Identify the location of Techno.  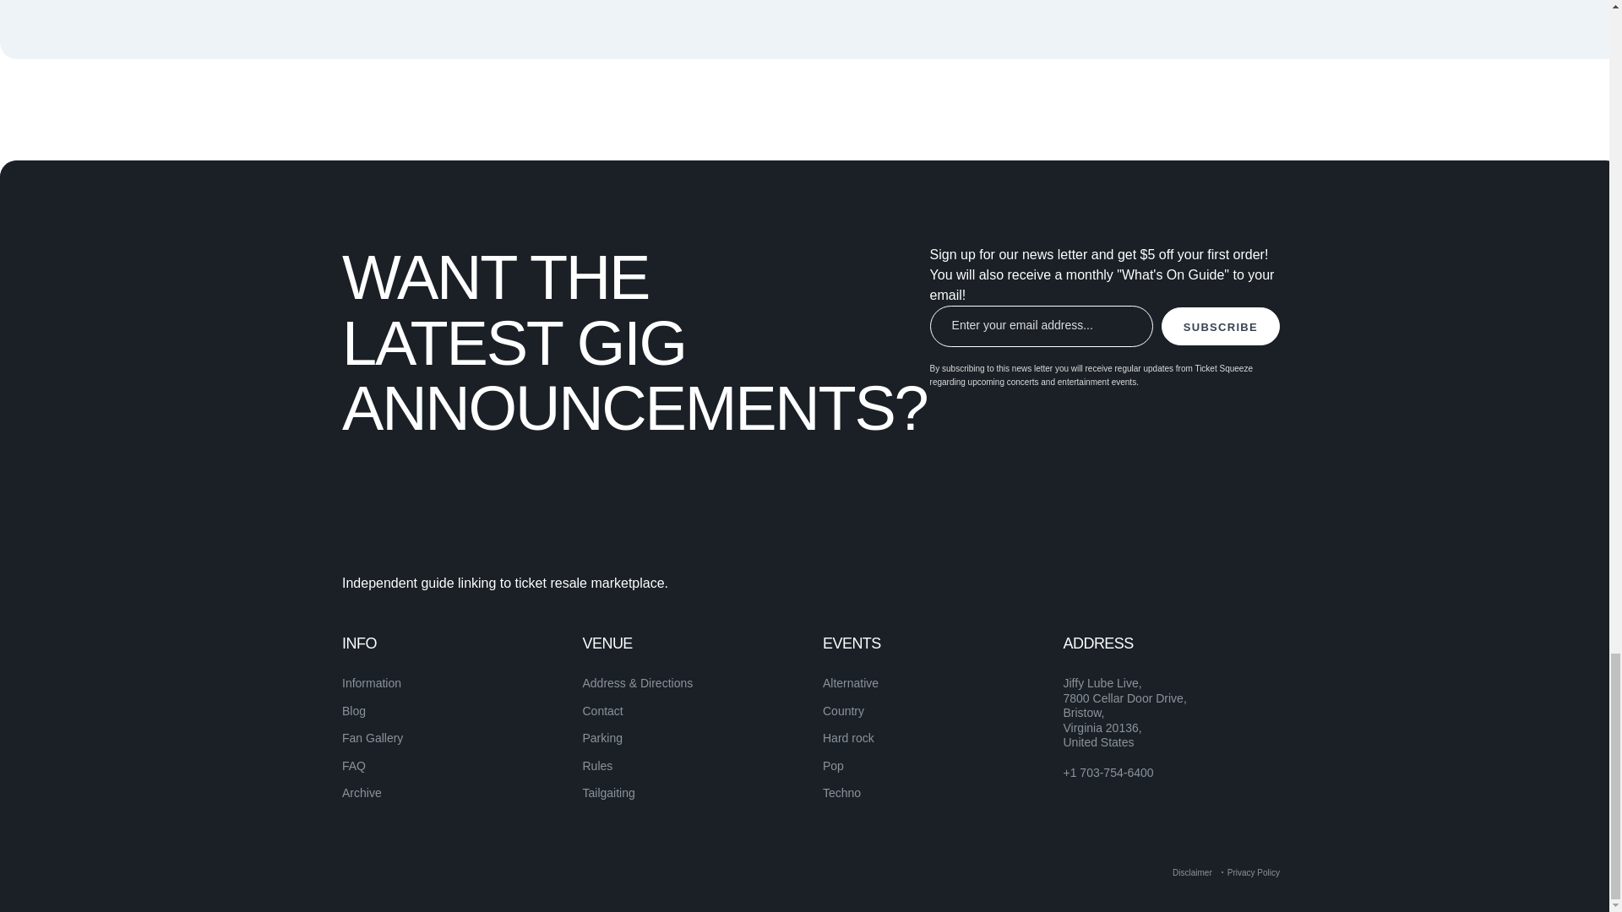
(841, 792).